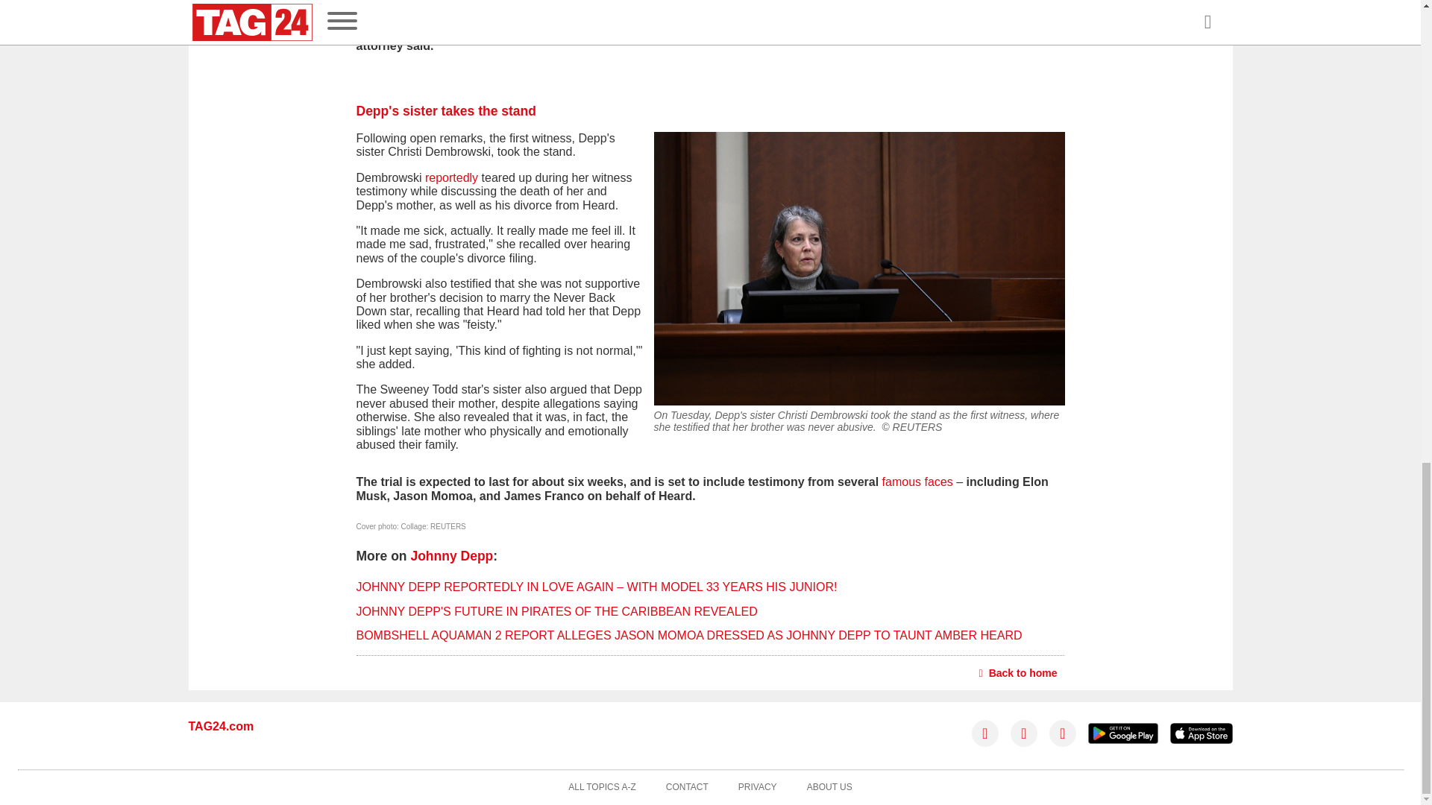 This screenshot has height=805, width=1432. What do you see at coordinates (556, 611) in the screenshot?
I see `JOHNNY DEPP'S FUTURE IN PIRATES OF THE CARIBBEAN REVEALED` at bounding box center [556, 611].